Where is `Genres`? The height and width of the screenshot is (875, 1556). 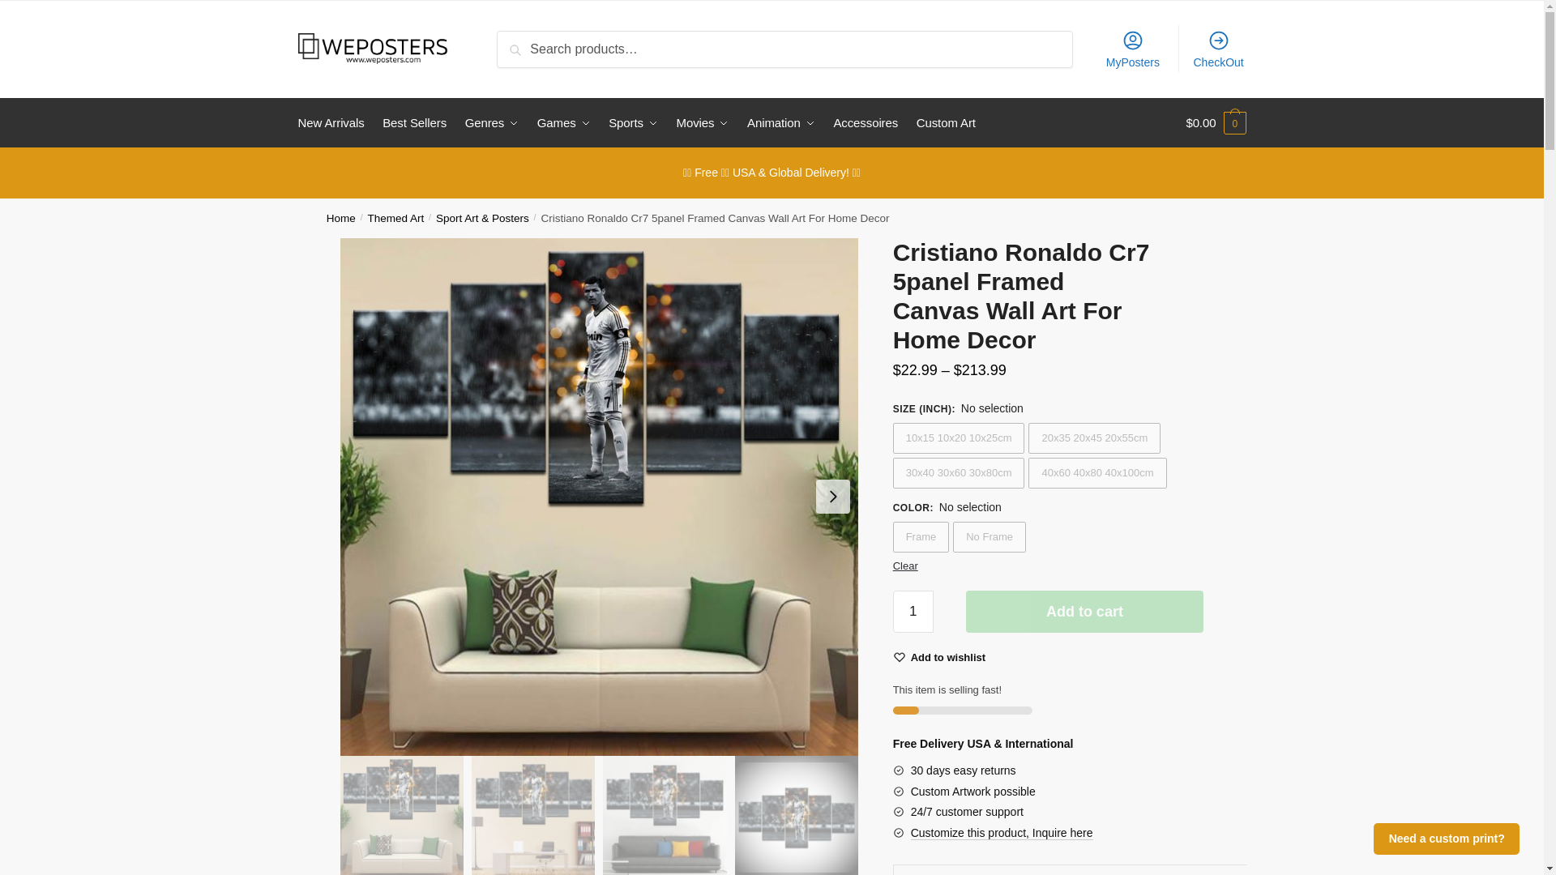 Genres is located at coordinates (491, 123).